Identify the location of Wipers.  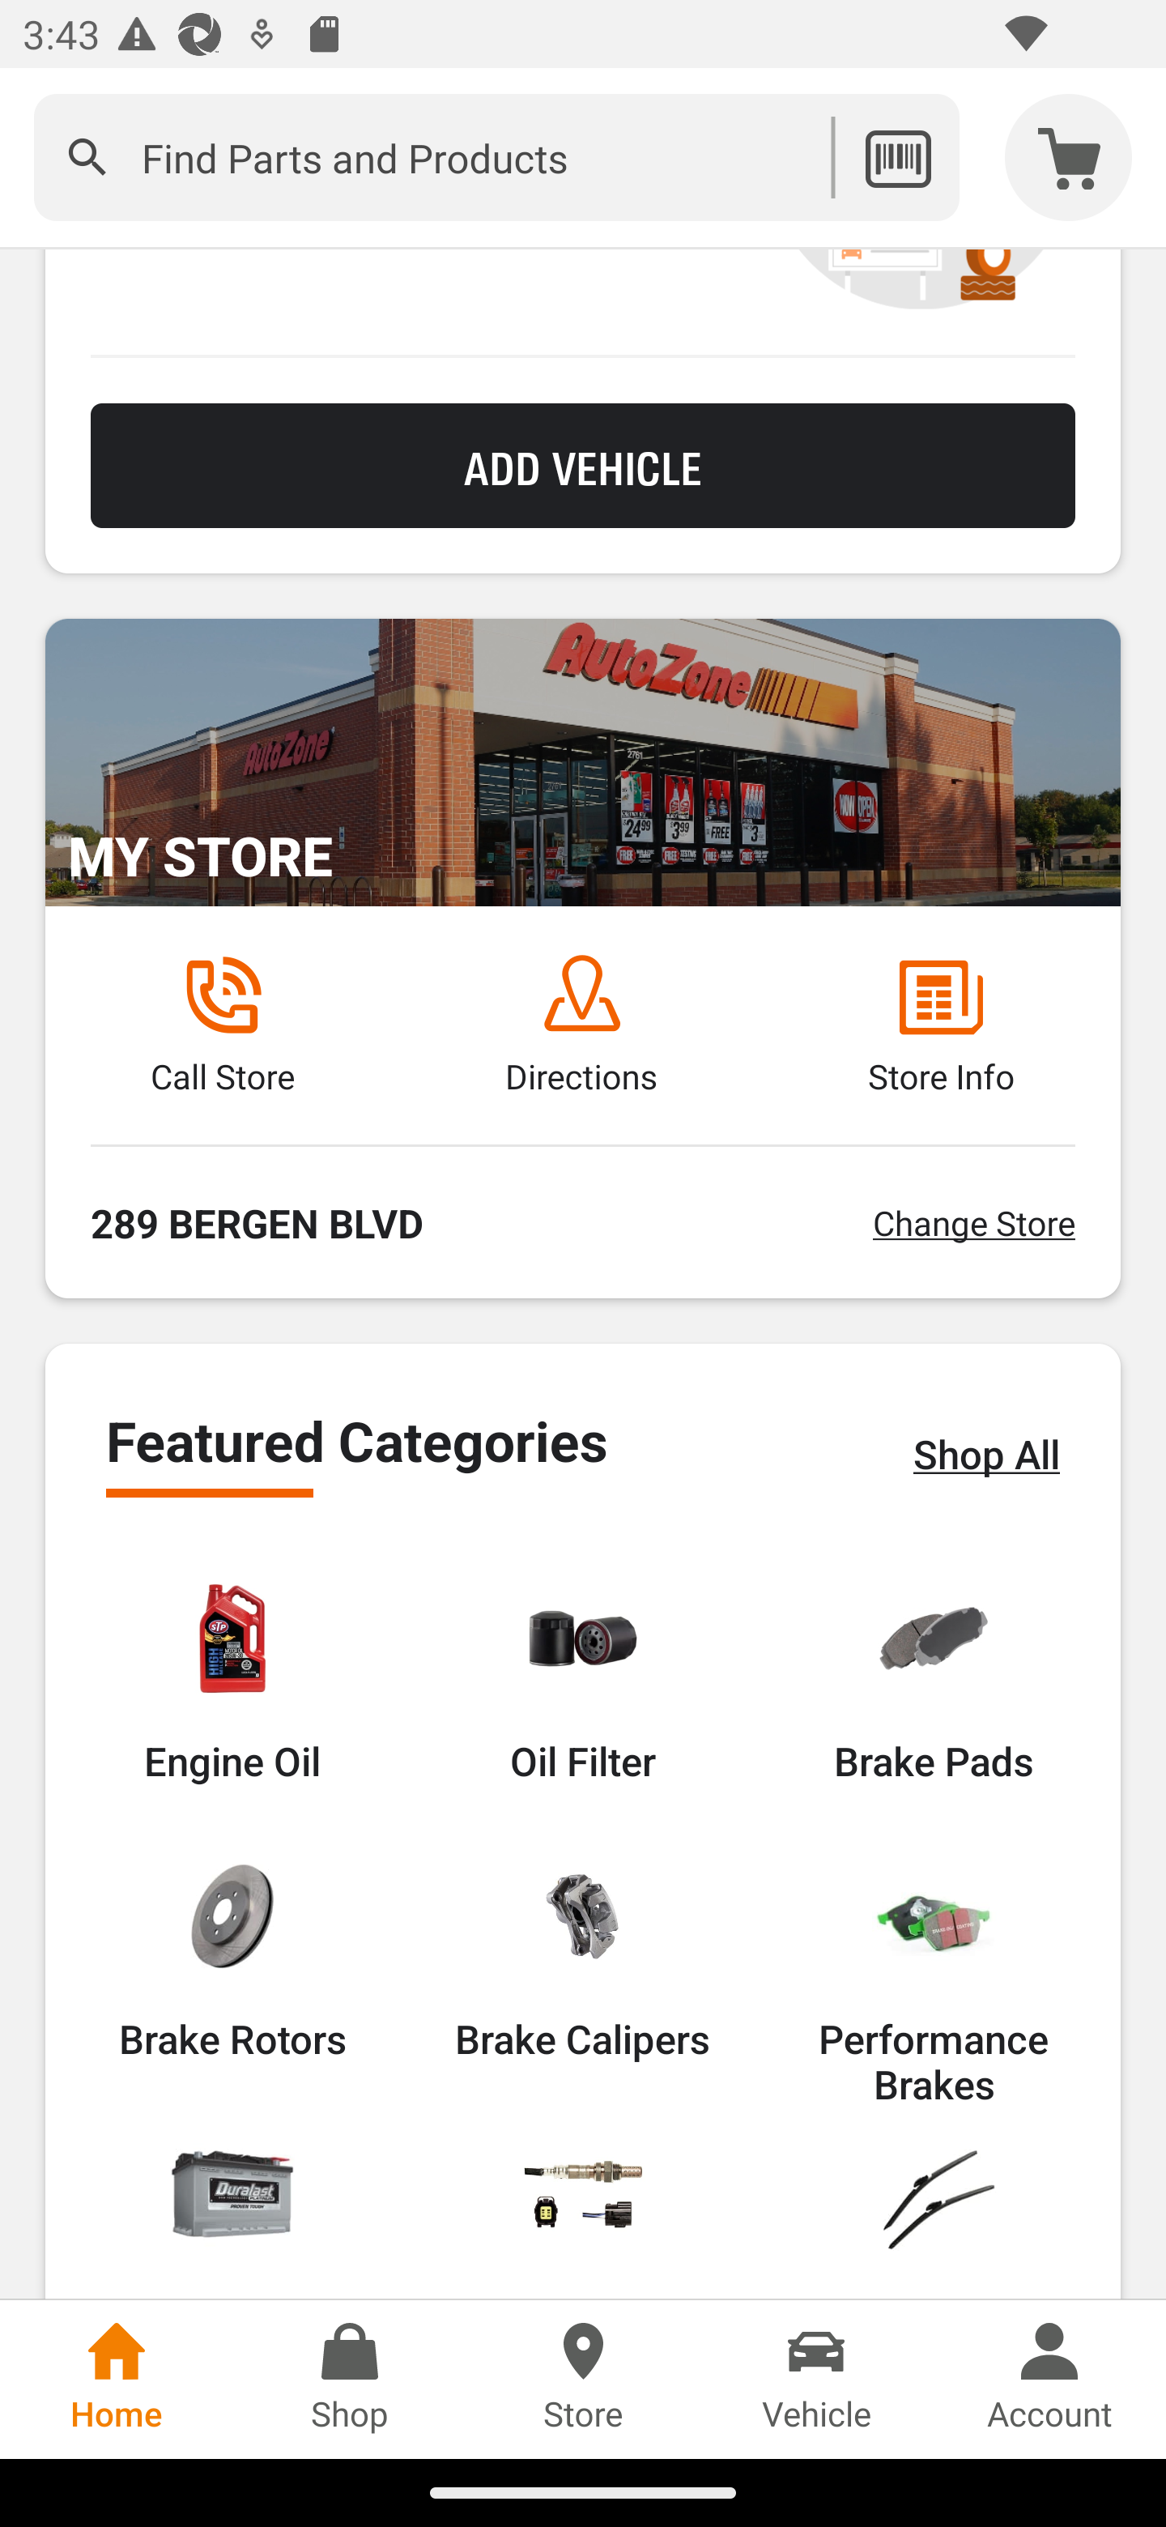
(934, 2216).